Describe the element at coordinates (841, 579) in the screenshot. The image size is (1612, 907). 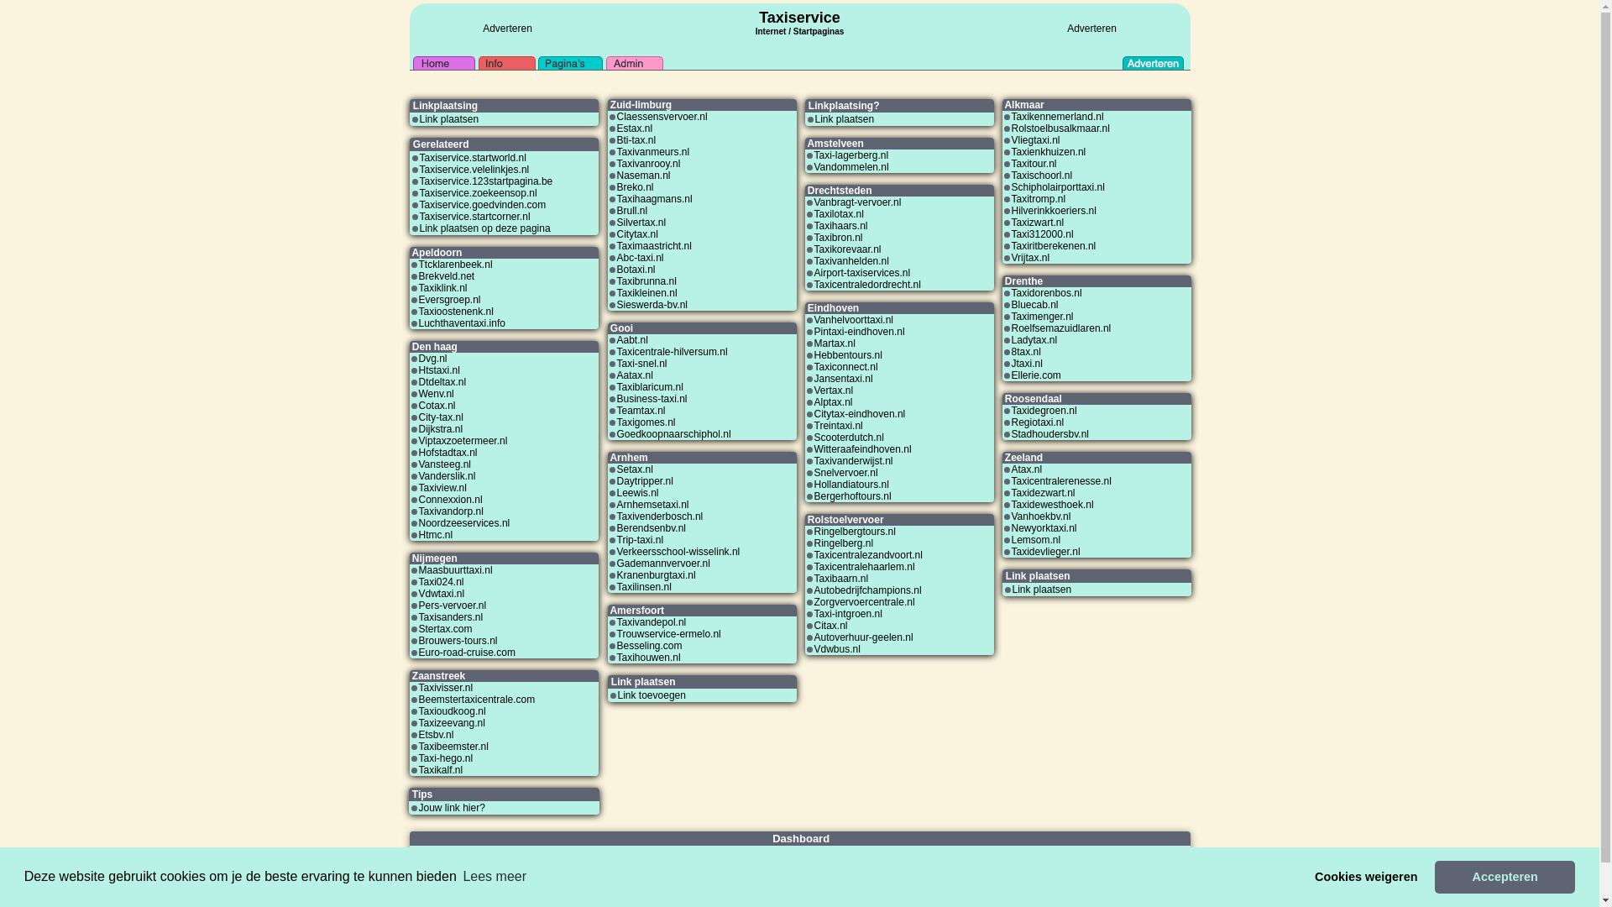
I see `Taxibaarn.nl` at that location.